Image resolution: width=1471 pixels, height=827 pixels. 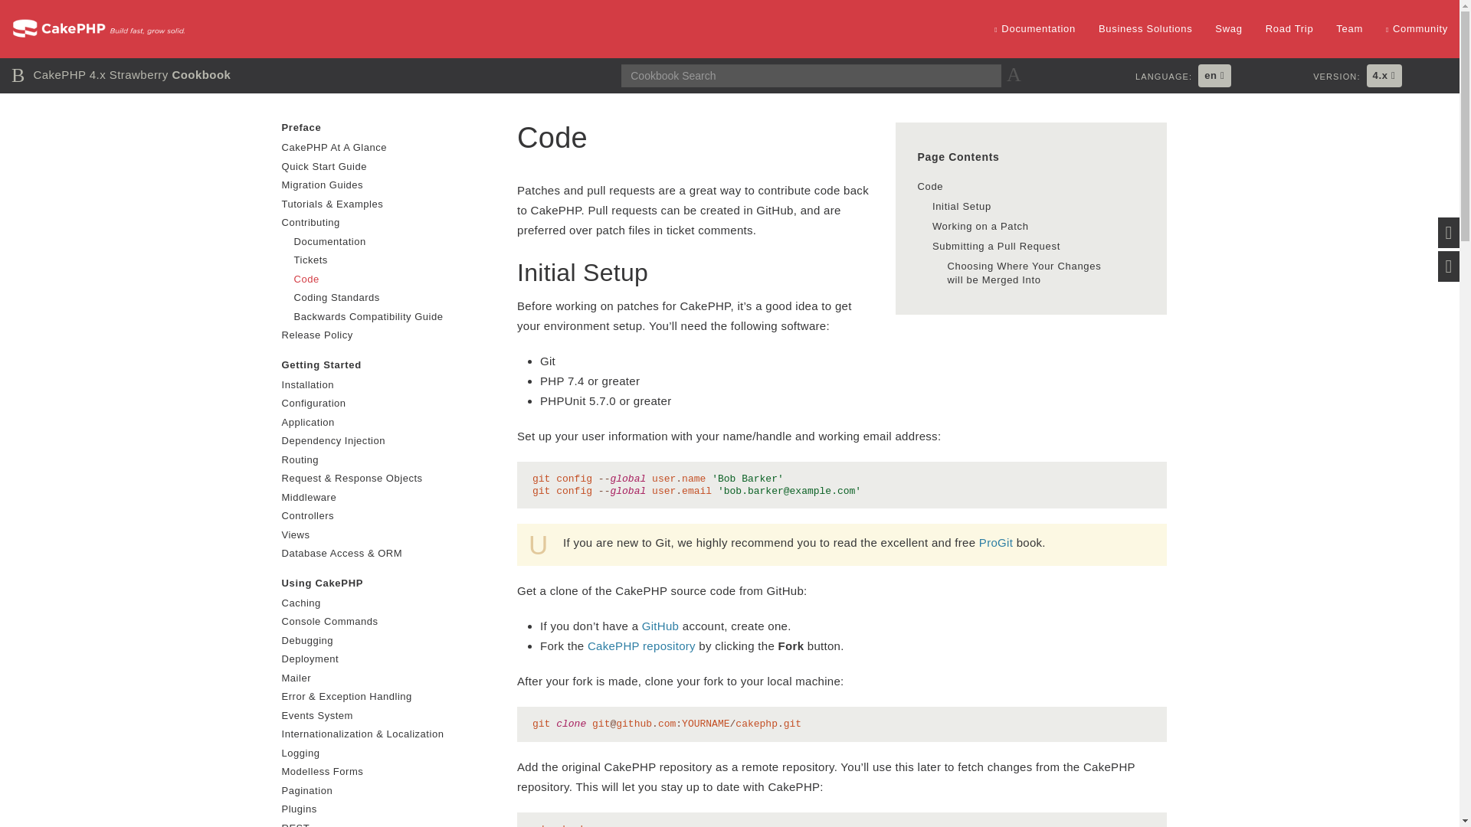 What do you see at coordinates (121, 74) in the screenshot?
I see `B CakePHP 4.x Strawberry Cookbook` at bounding box center [121, 74].